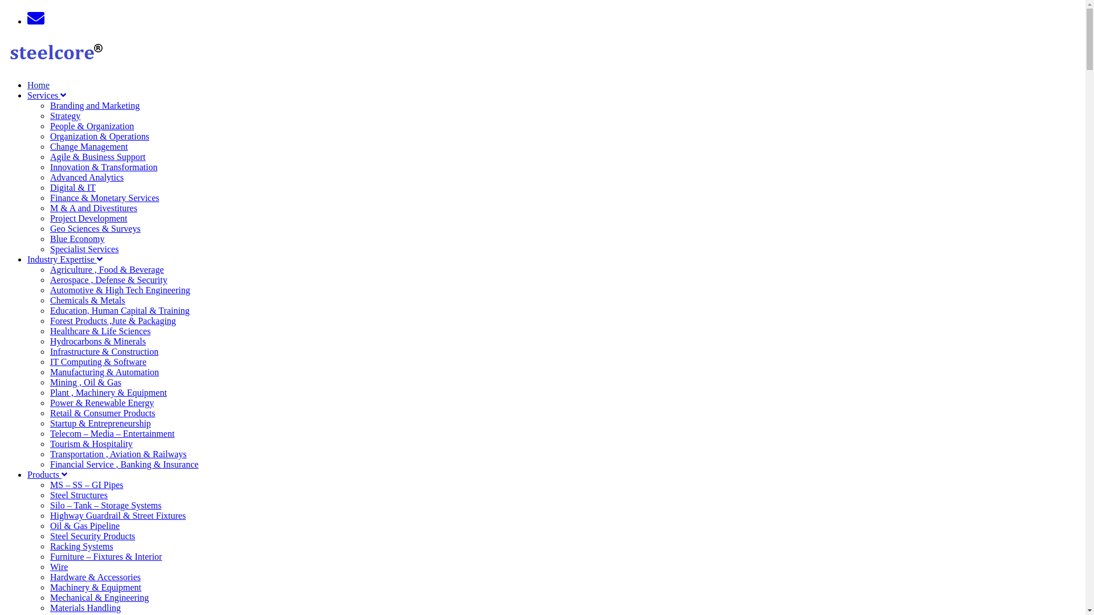  What do you see at coordinates (98, 362) in the screenshot?
I see `IT Computing & Software` at bounding box center [98, 362].